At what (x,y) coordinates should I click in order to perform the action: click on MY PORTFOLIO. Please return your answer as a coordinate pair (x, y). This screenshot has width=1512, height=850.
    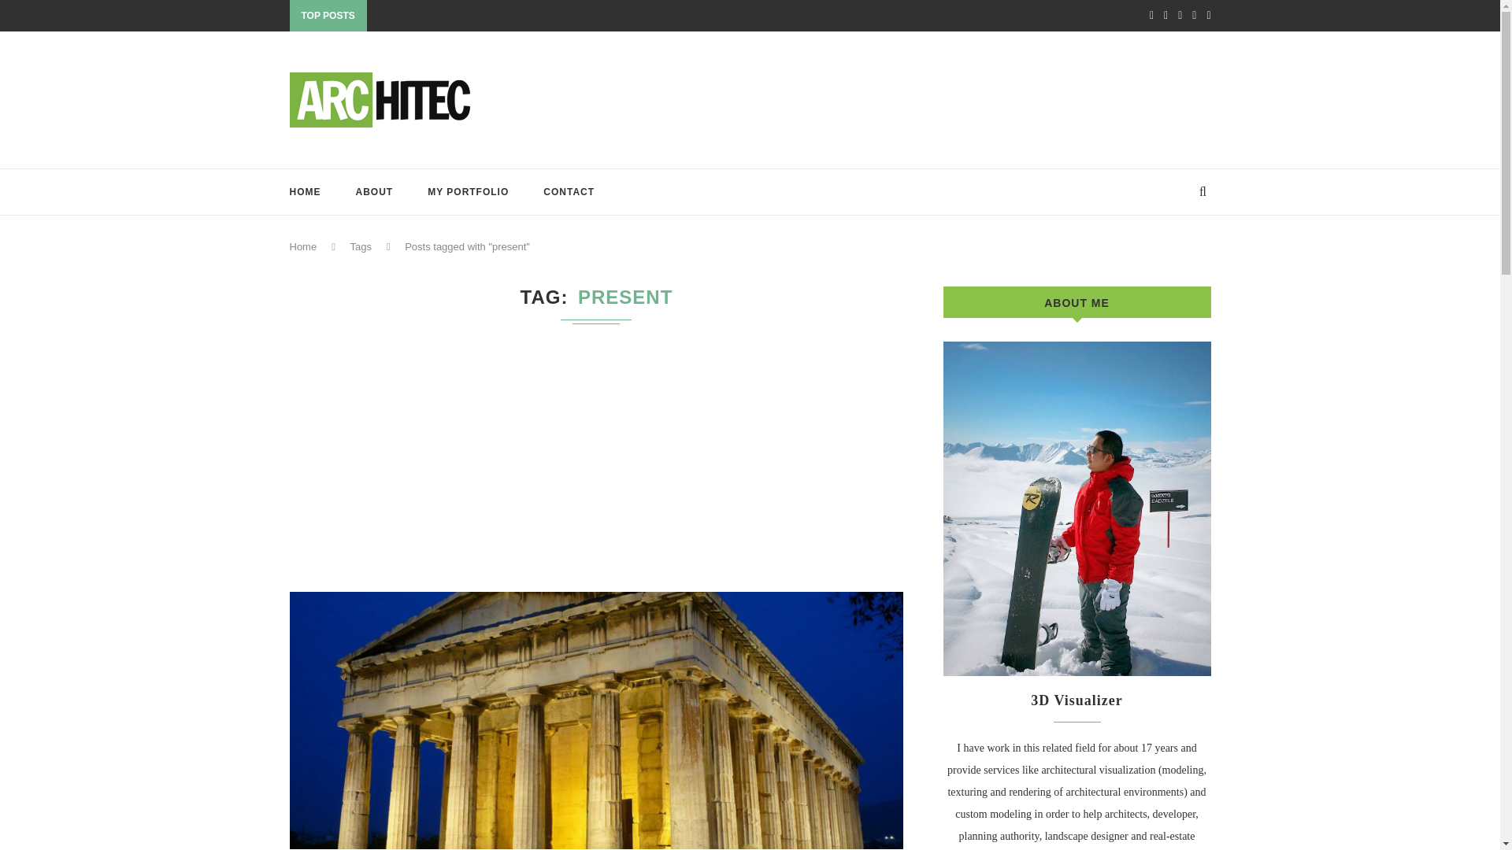
    Looking at the image, I should click on (468, 192).